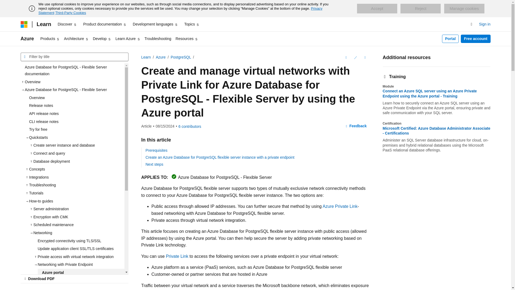 The height and width of the screenshot is (290, 515). I want to click on Sign in, so click(485, 24).